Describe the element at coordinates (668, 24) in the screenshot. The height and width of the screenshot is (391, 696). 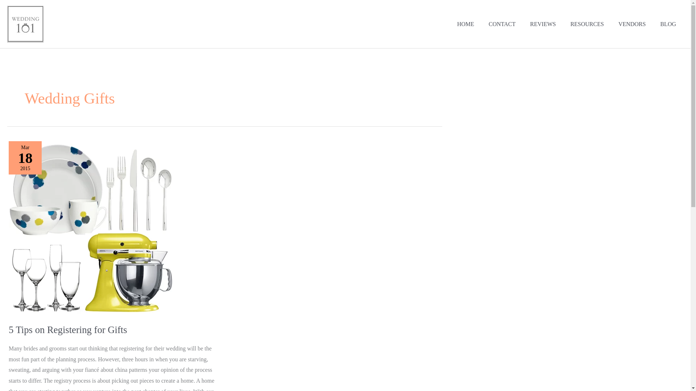
I see `BLOG` at that location.